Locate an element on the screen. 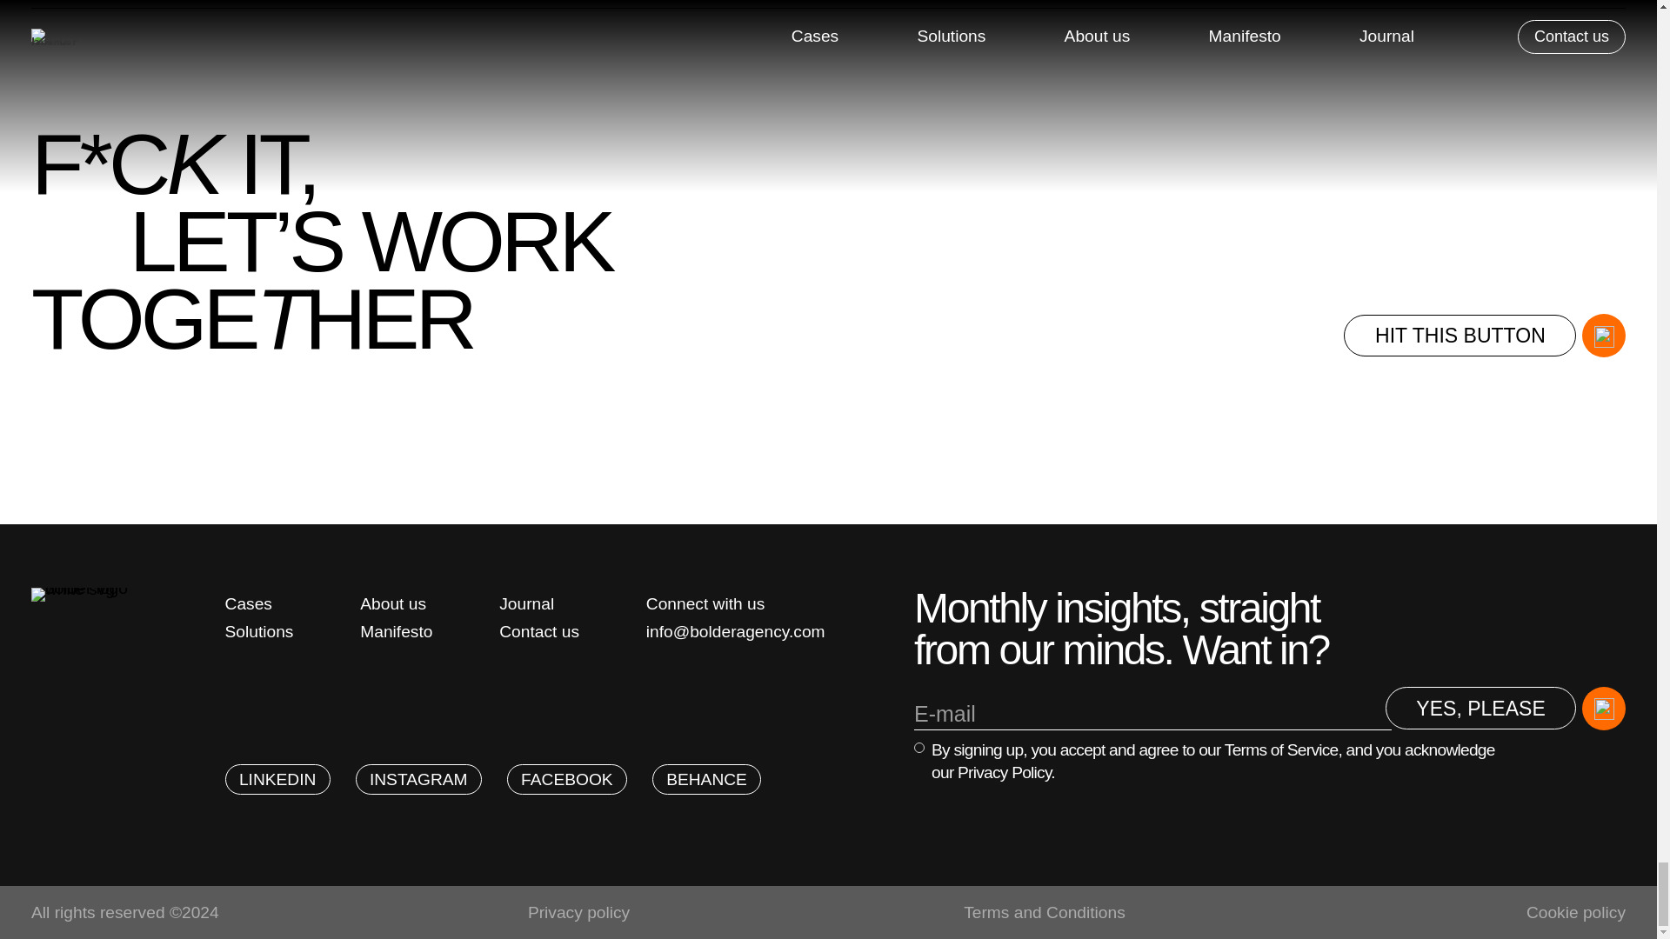 Image resolution: width=1670 pixels, height=939 pixels. Submit is located at coordinates (1516, 703).